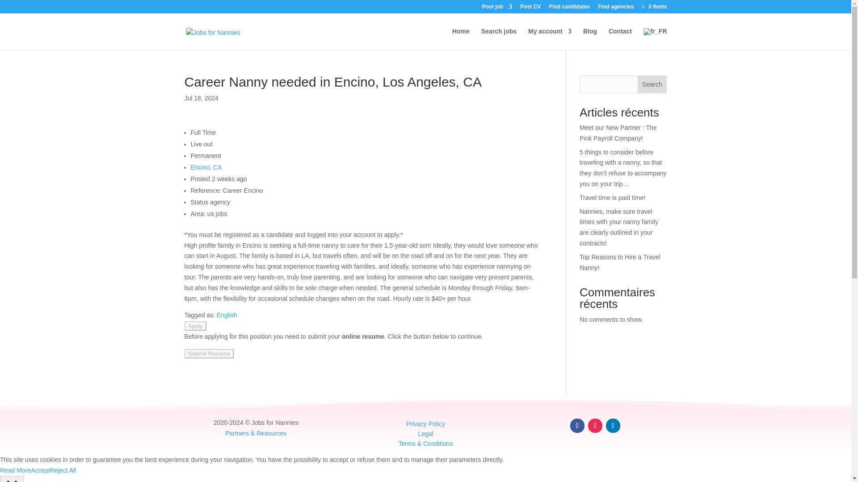  I want to click on Reject All, so click(63, 470).